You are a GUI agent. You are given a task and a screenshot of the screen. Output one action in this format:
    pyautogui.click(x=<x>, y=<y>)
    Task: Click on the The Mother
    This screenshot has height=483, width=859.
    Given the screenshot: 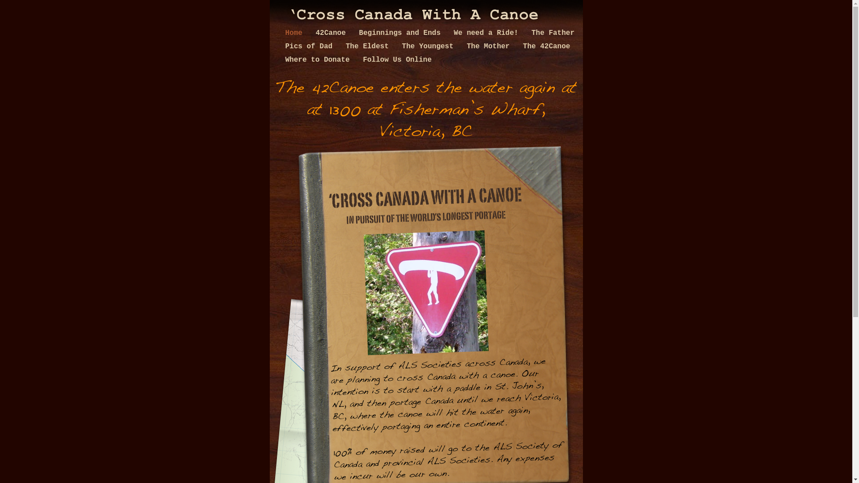 What is the action you would take?
    pyautogui.click(x=490, y=47)
    